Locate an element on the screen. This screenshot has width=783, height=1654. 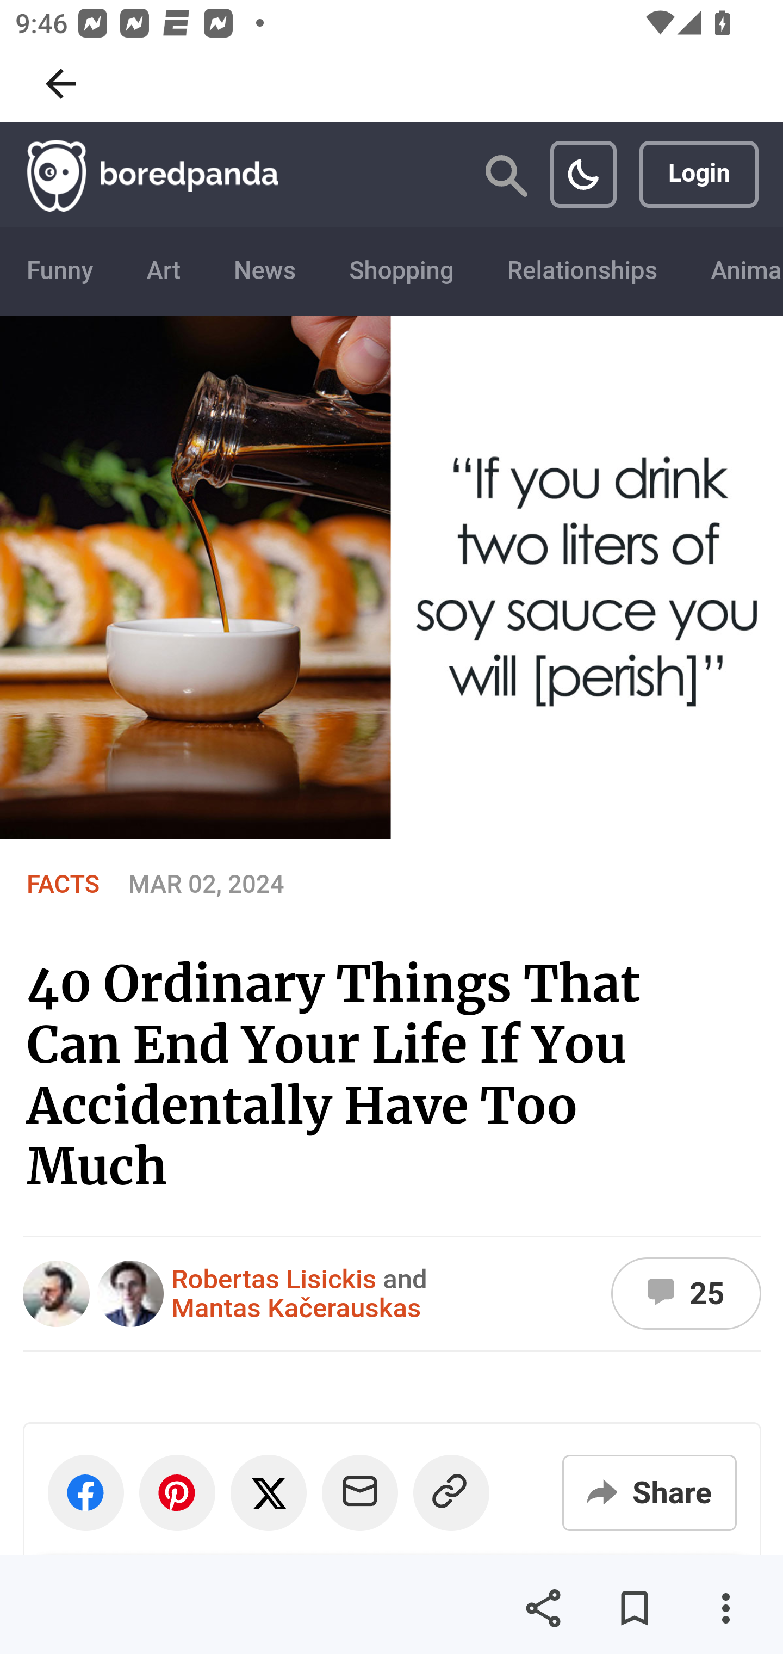
Share is located at coordinates (543, 1608).